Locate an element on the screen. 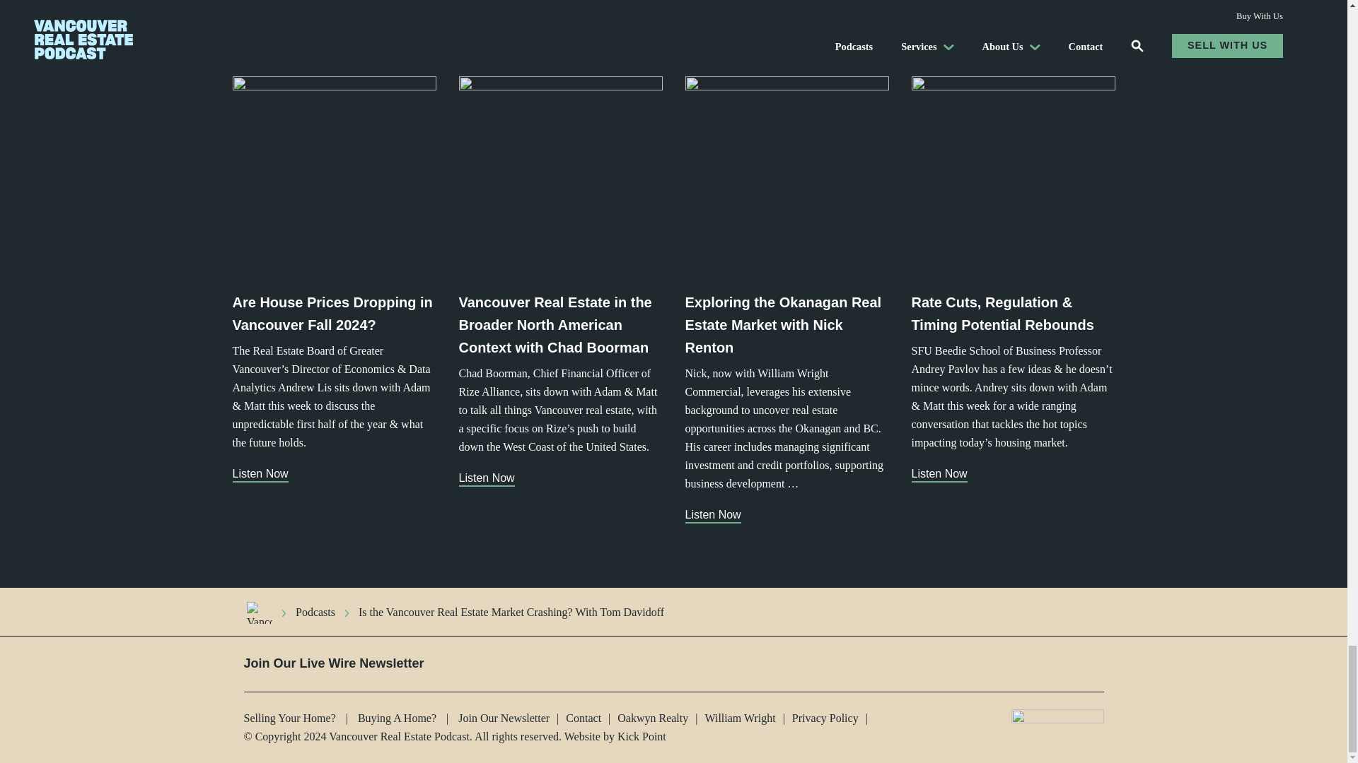 This screenshot has width=1358, height=763. Exploring the Okanagan Real Estate Market with Nick Renton is located at coordinates (487, 479).